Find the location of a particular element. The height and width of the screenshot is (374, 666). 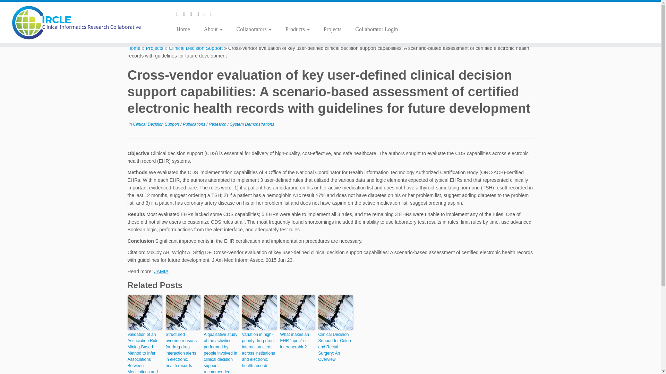

Collaborators is located at coordinates (254, 29).